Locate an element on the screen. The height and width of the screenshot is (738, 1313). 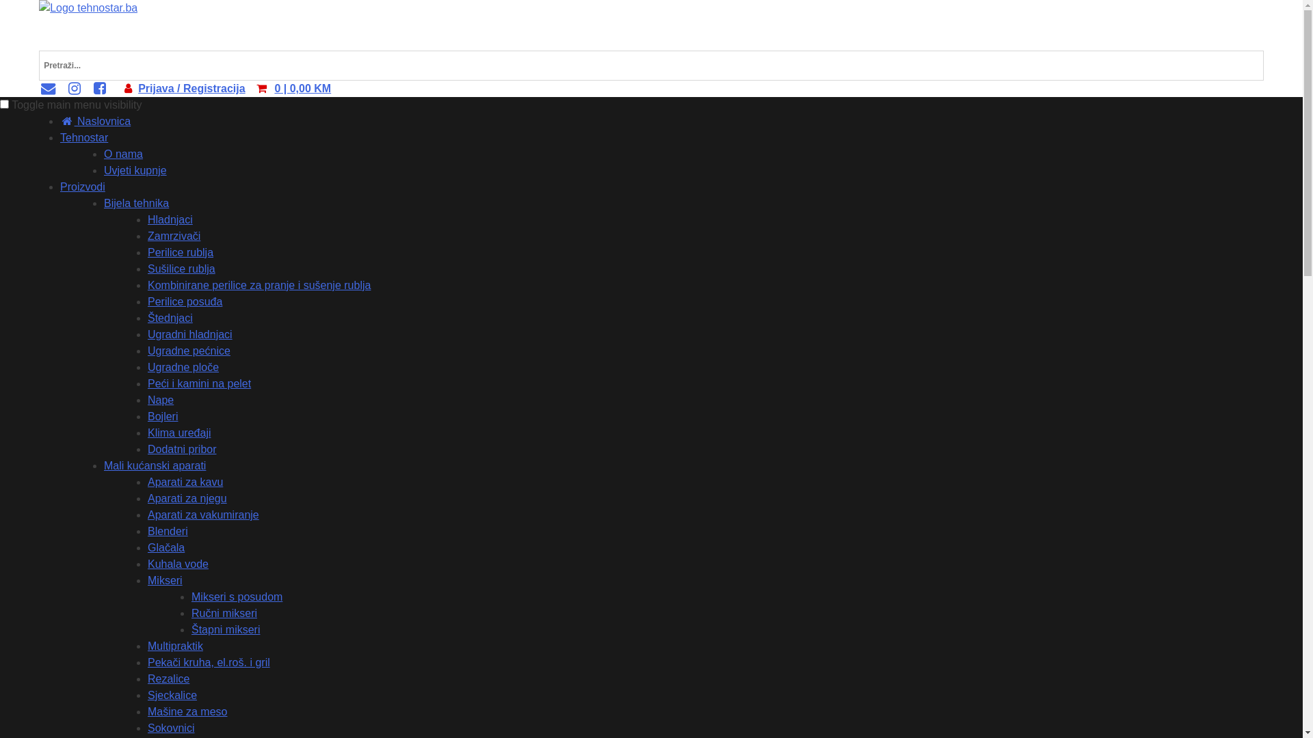
Nape is located at coordinates (161, 400).